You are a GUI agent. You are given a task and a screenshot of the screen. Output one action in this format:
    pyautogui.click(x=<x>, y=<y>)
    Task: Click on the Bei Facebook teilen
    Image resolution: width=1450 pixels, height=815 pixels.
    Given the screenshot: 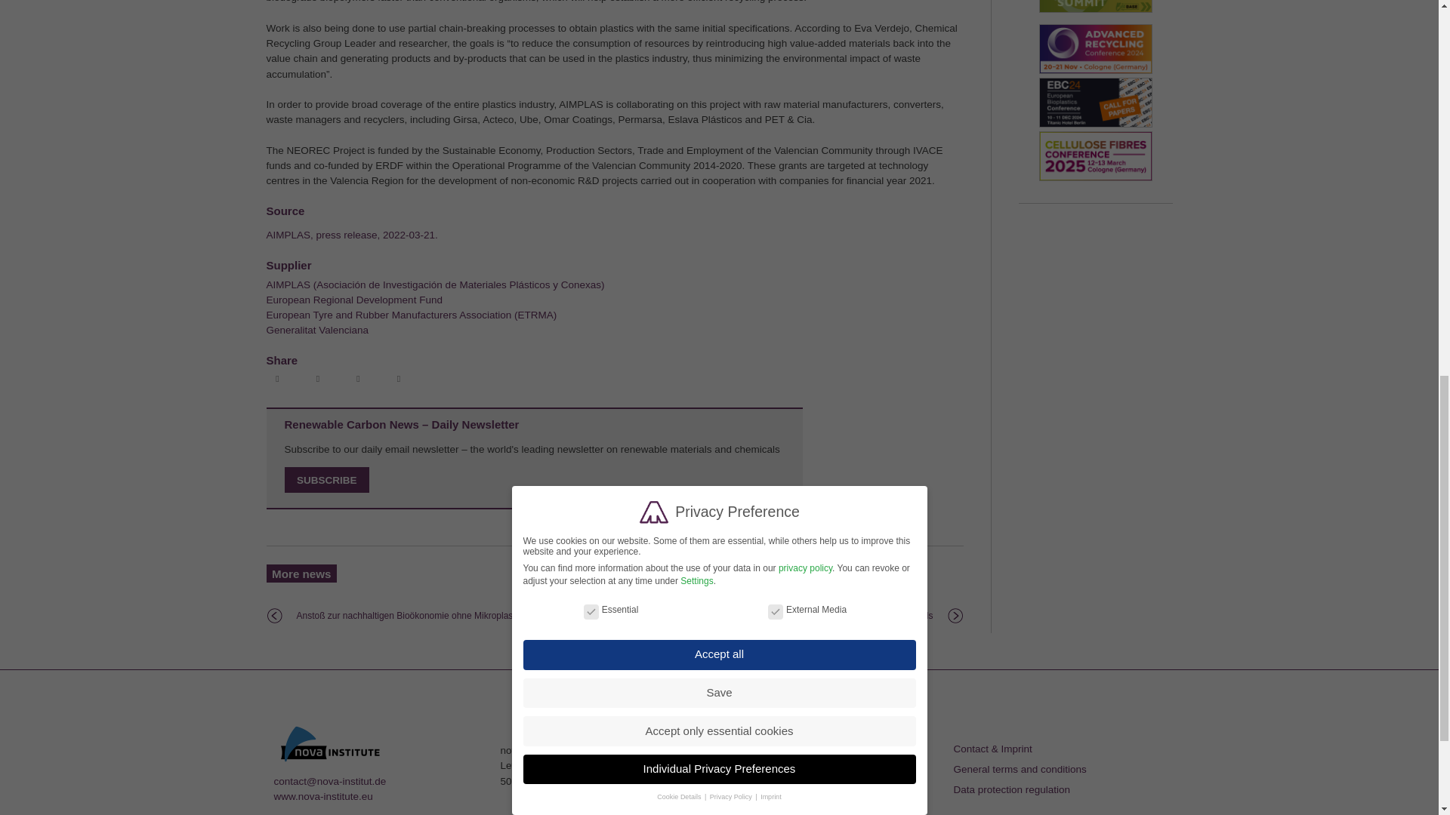 What is the action you would take?
    pyautogui.click(x=279, y=380)
    